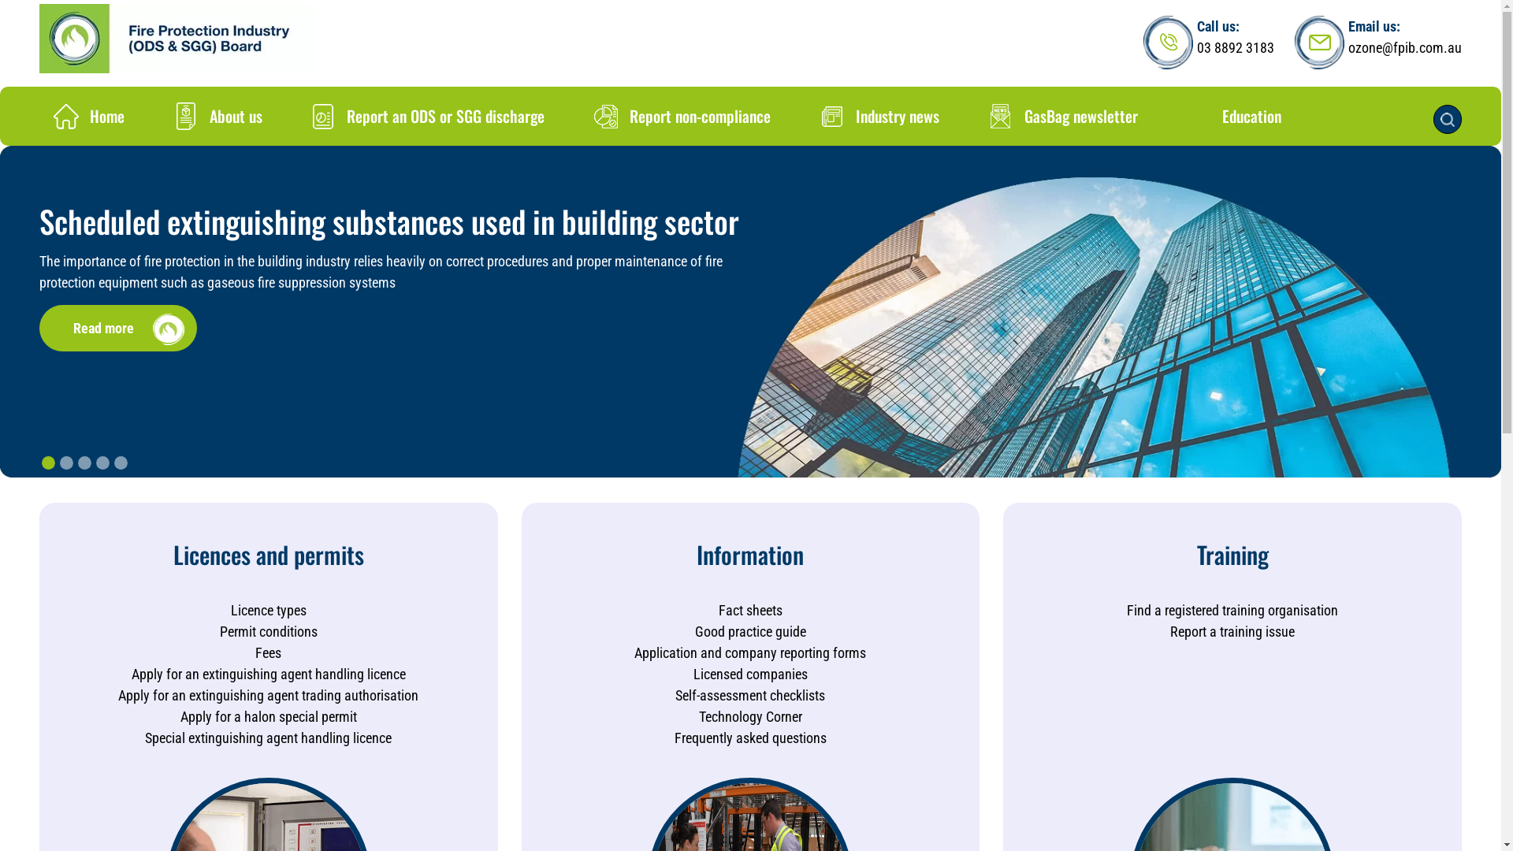 Image resolution: width=1513 pixels, height=851 pixels. Describe the element at coordinates (750, 674) in the screenshot. I see `Licensed companies` at that location.